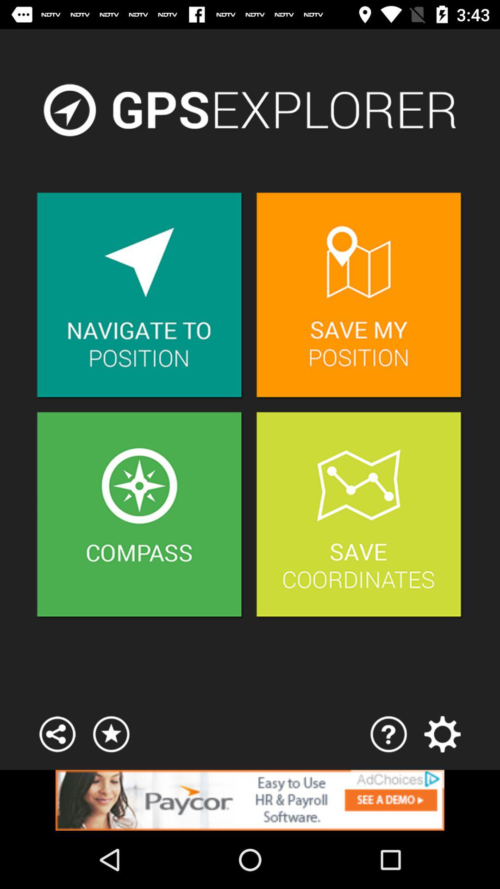 This screenshot has height=889, width=500. Describe the element at coordinates (111, 734) in the screenshot. I see `open favourites` at that location.